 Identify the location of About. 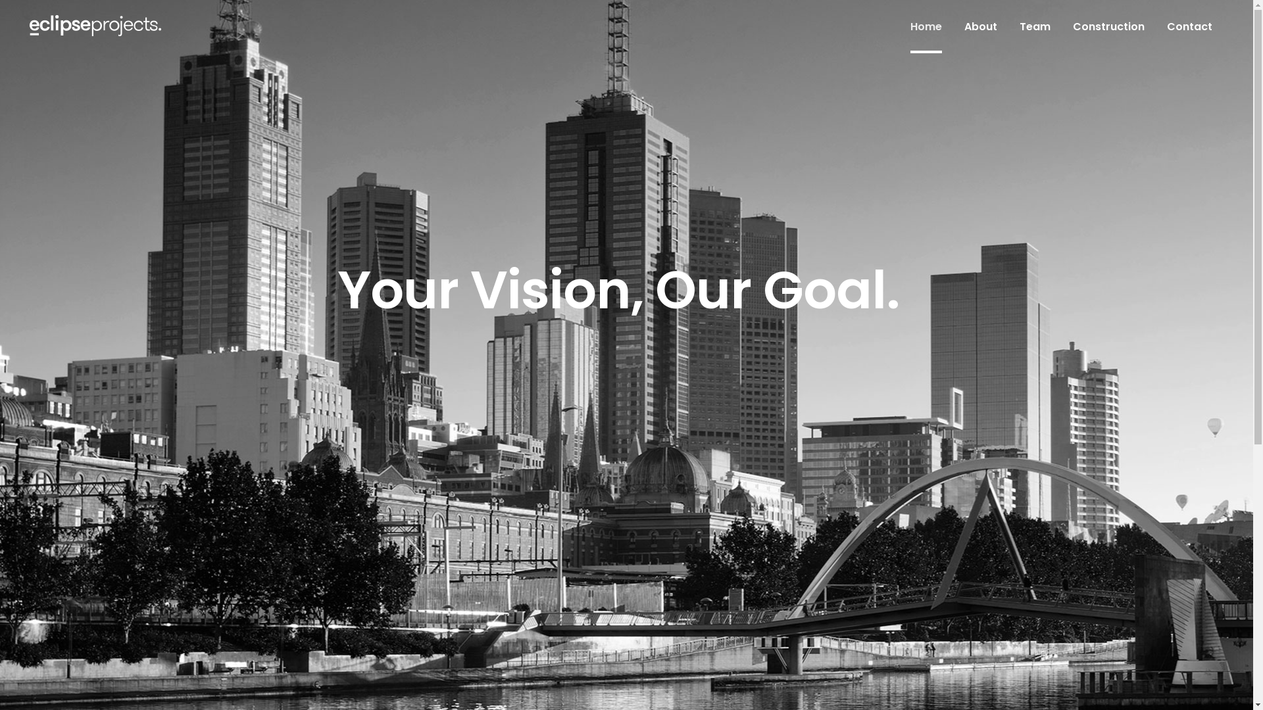
(981, 26).